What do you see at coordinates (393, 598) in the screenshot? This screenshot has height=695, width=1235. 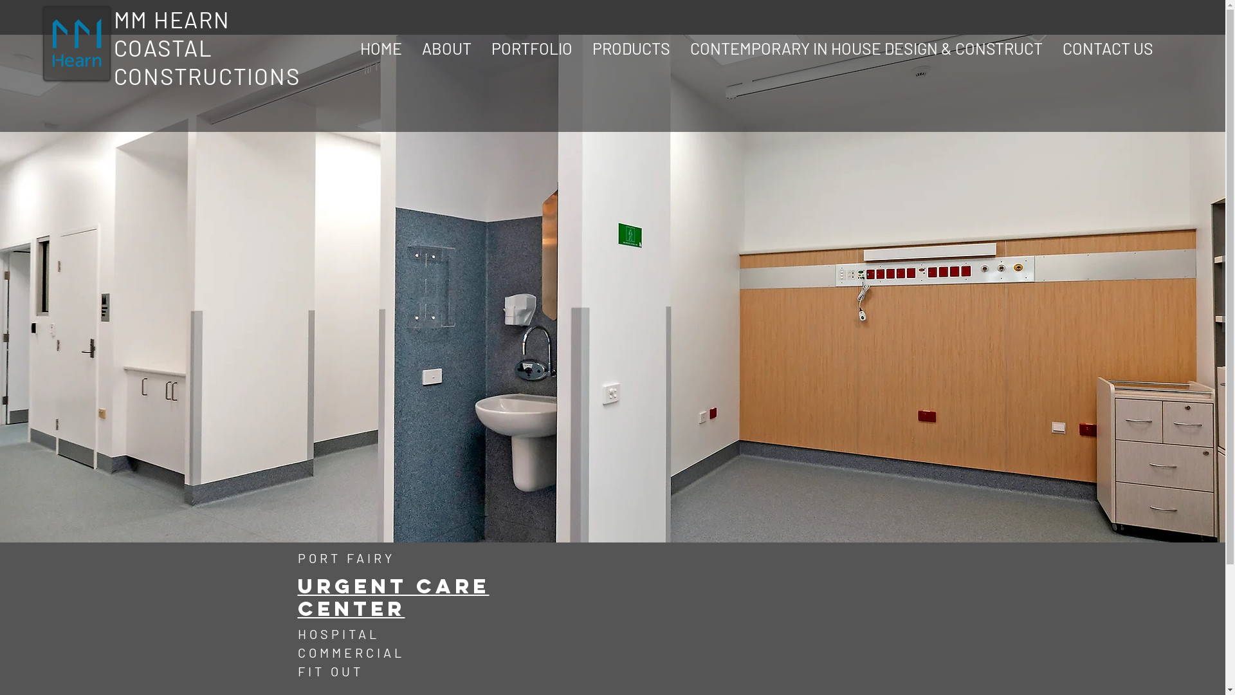 I see `URGENT CARE CENTER` at bounding box center [393, 598].